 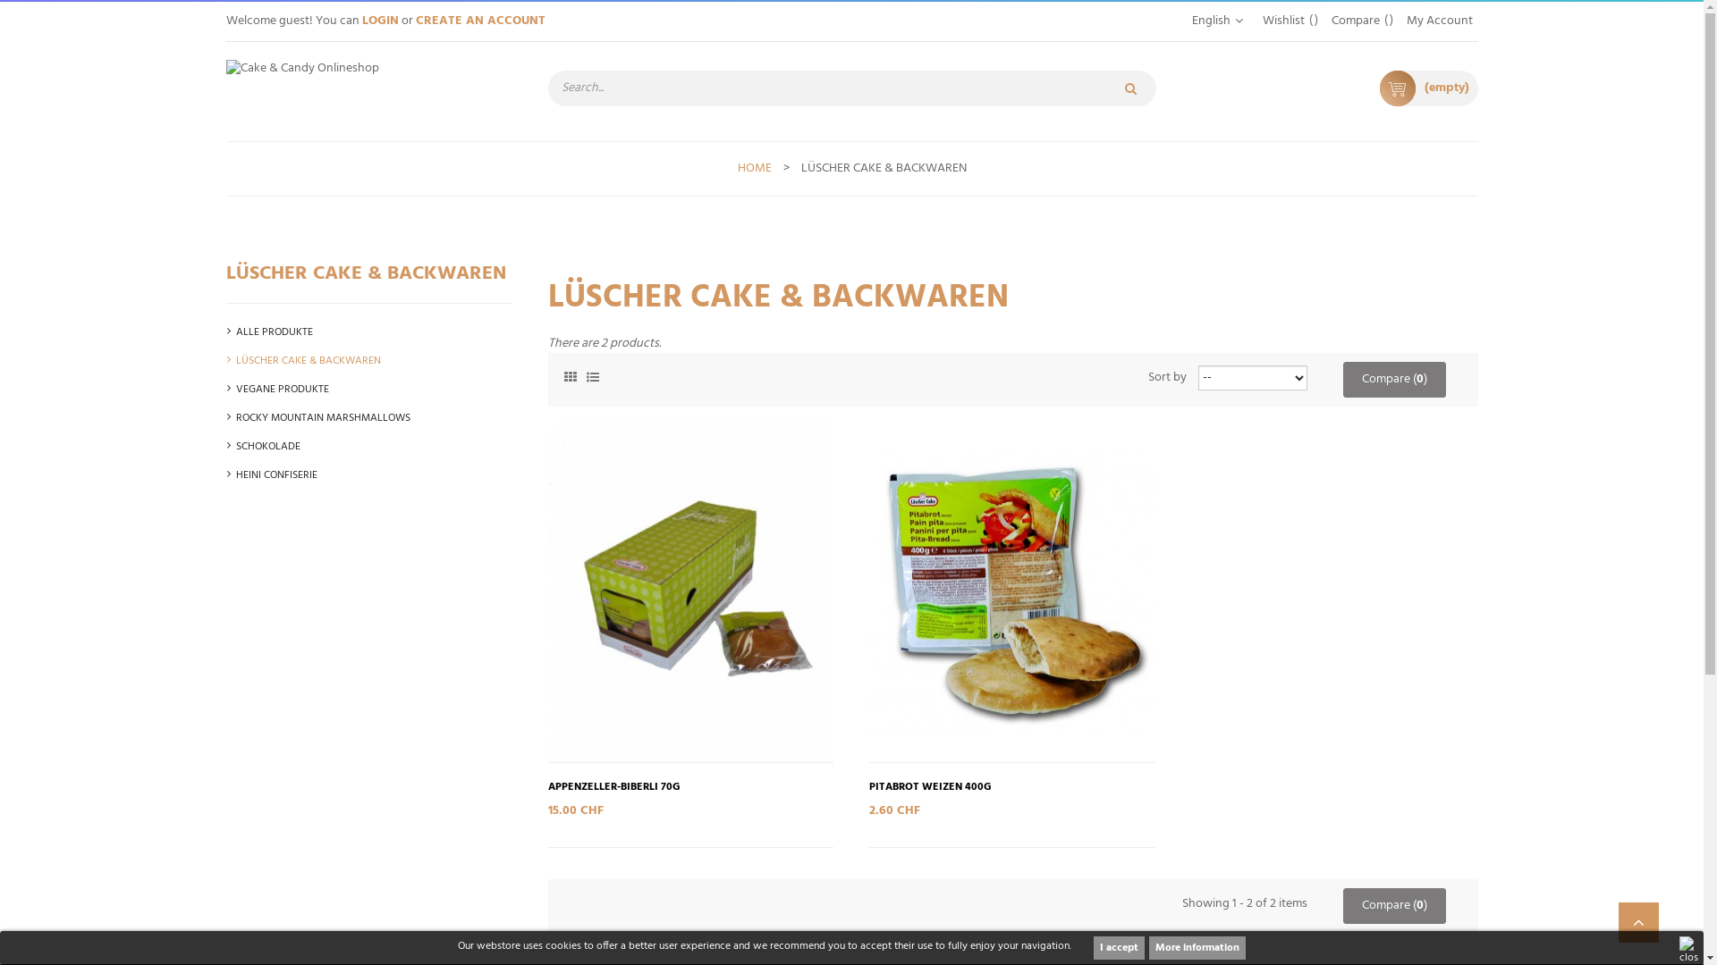 I want to click on I accept, so click(x=1120, y=948).